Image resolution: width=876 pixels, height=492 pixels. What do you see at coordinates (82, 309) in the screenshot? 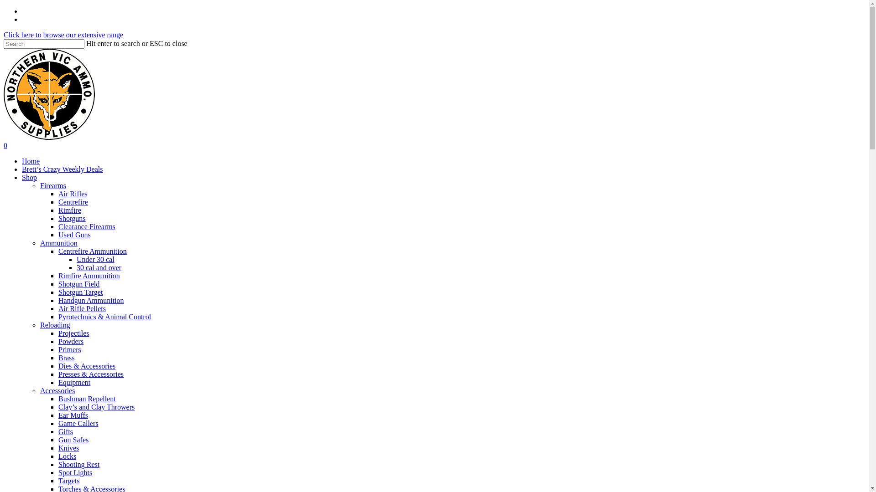
I see `Air Rifle Pellets` at bounding box center [82, 309].